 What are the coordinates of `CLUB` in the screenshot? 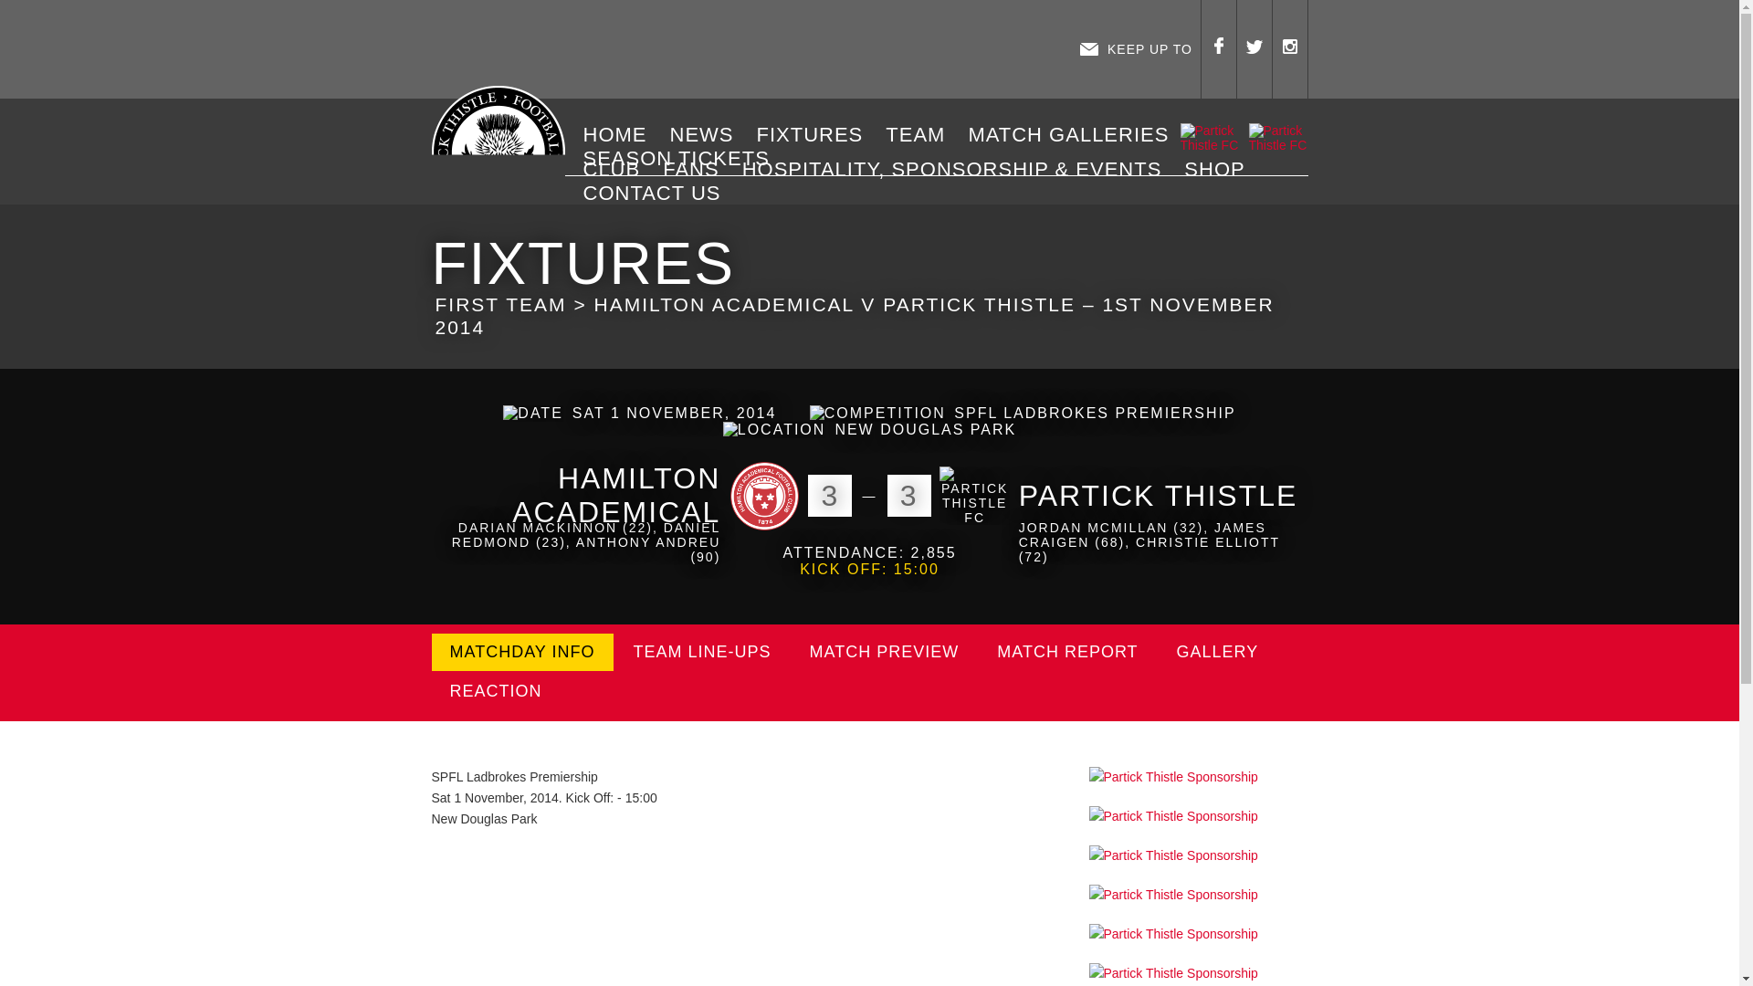 It's located at (618, 169).